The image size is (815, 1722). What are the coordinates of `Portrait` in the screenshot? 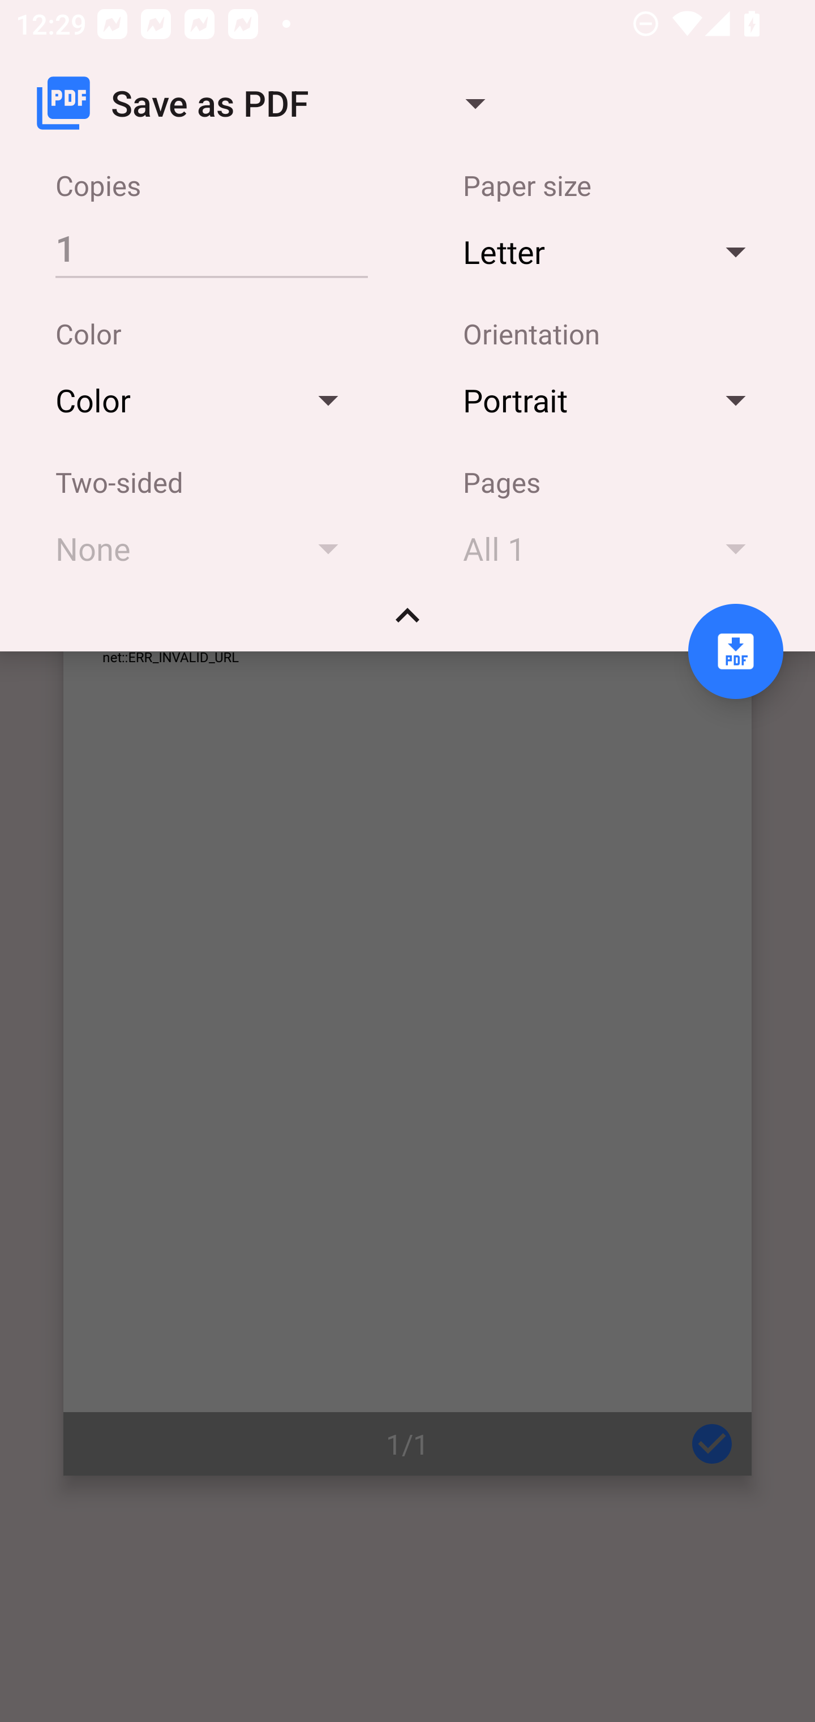 It's located at (615, 400).